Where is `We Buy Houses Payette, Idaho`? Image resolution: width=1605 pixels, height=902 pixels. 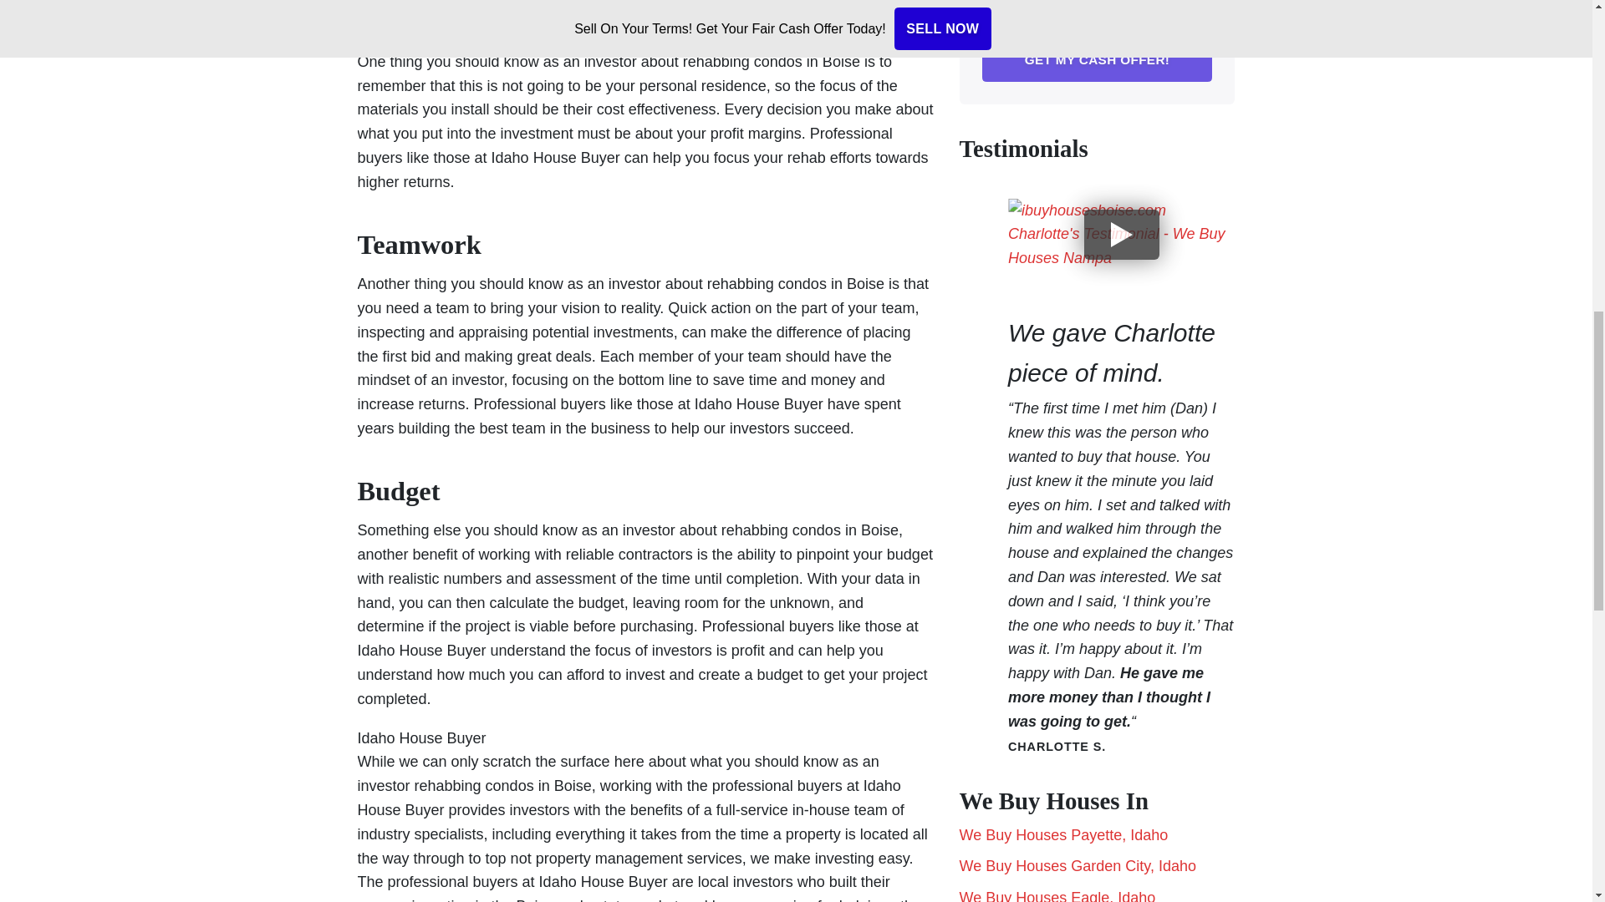 We Buy Houses Payette, Idaho is located at coordinates (1063, 835).